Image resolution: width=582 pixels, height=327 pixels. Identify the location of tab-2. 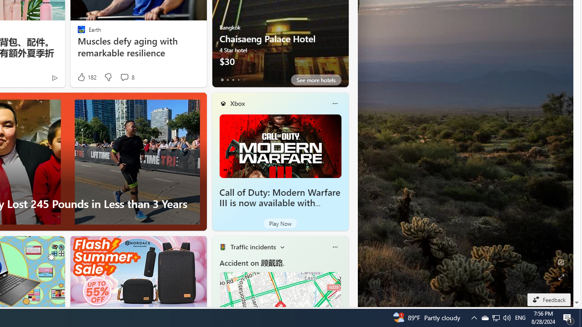
(233, 80).